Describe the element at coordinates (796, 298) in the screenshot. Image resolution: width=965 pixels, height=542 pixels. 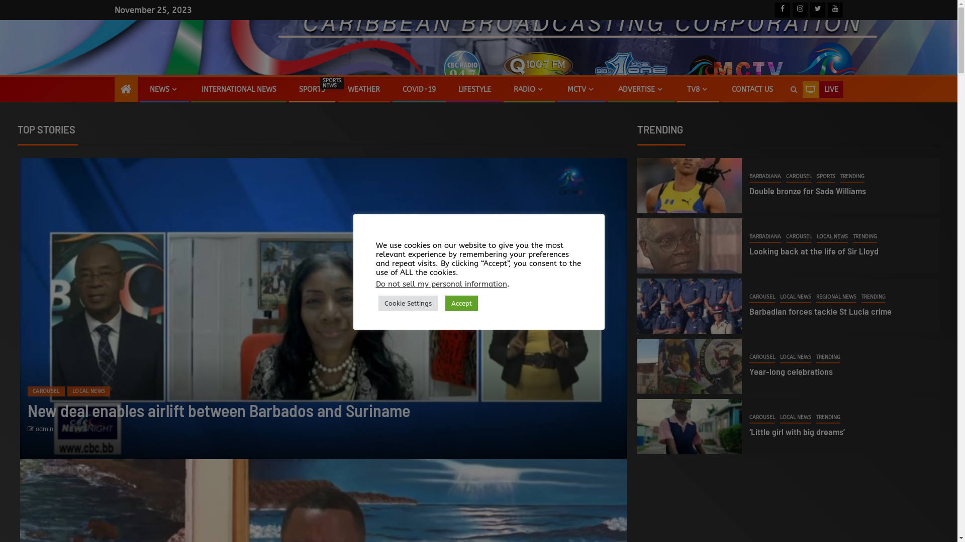
I see `LOCAL NEWS` at that location.